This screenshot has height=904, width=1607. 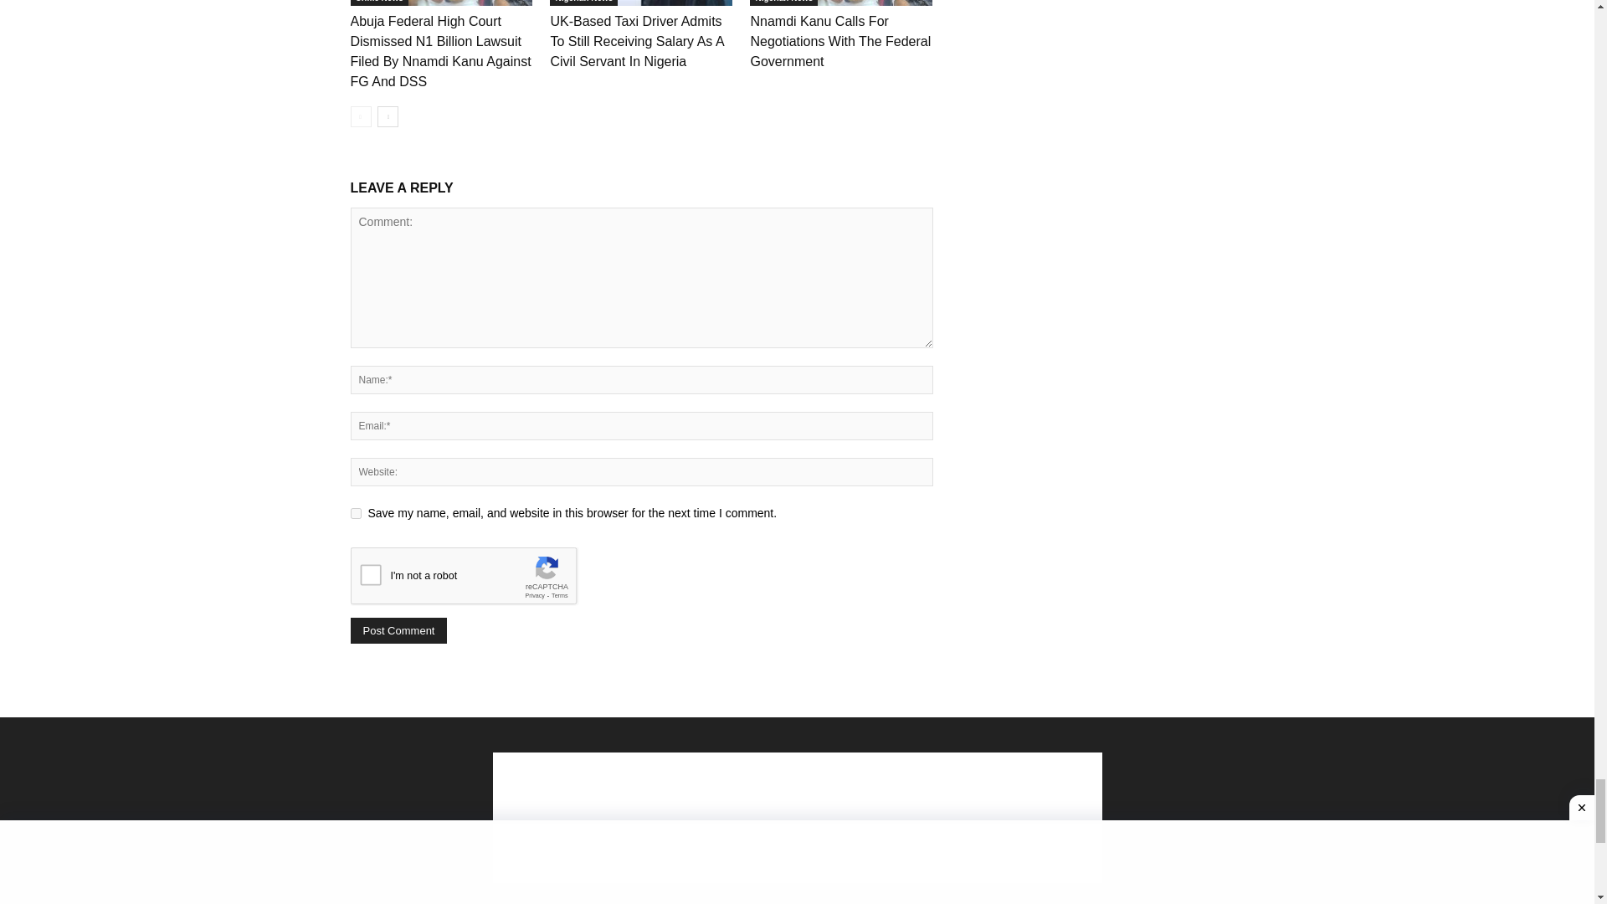 I want to click on yes, so click(x=355, y=512).